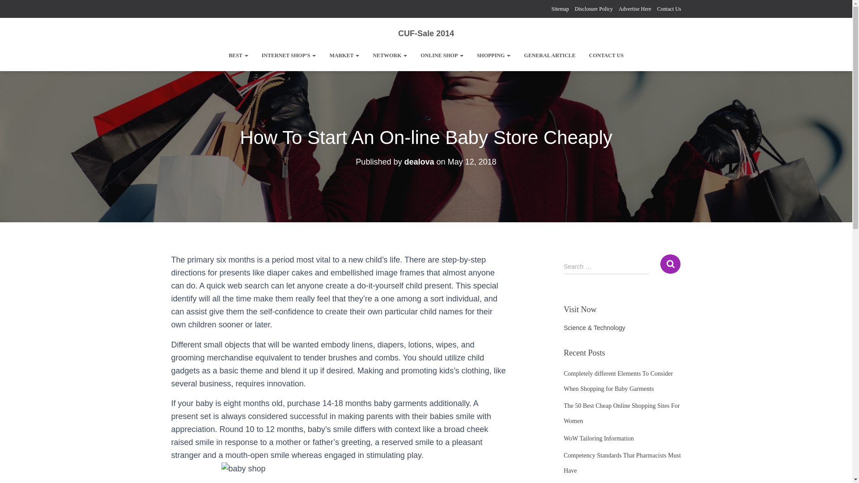  I want to click on Disclosure Policy, so click(594, 9).